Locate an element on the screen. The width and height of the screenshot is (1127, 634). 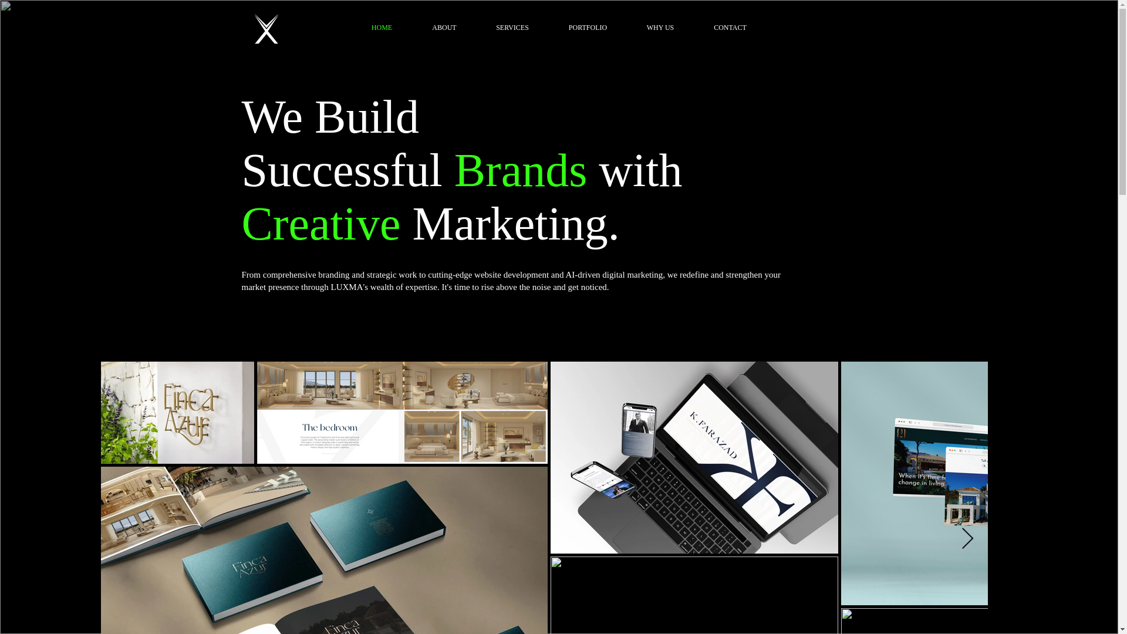
HOME is located at coordinates (382, 27).